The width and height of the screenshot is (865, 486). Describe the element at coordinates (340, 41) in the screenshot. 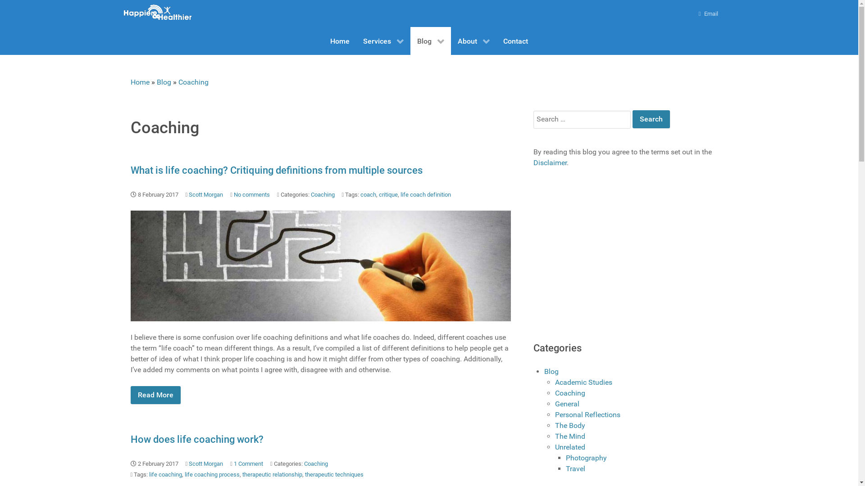

I see `Home` at that location.